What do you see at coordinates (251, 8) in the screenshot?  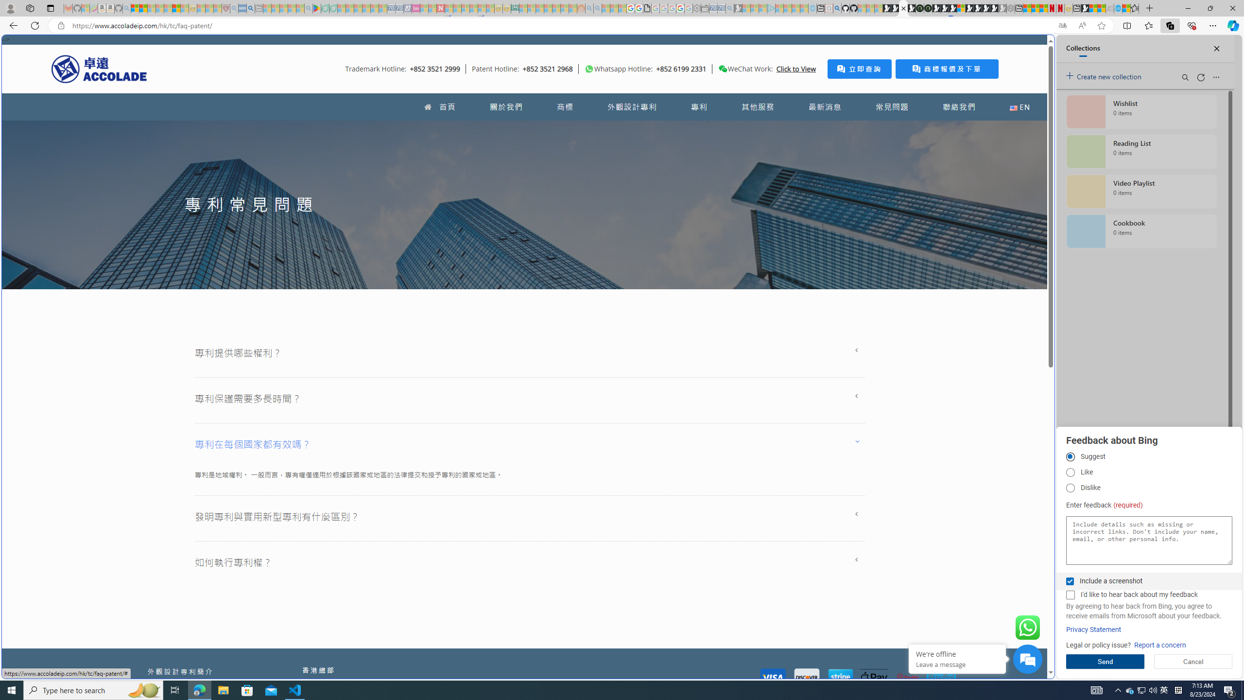 I see `utah sues federal government - Search` at bounding box center [251, 8].